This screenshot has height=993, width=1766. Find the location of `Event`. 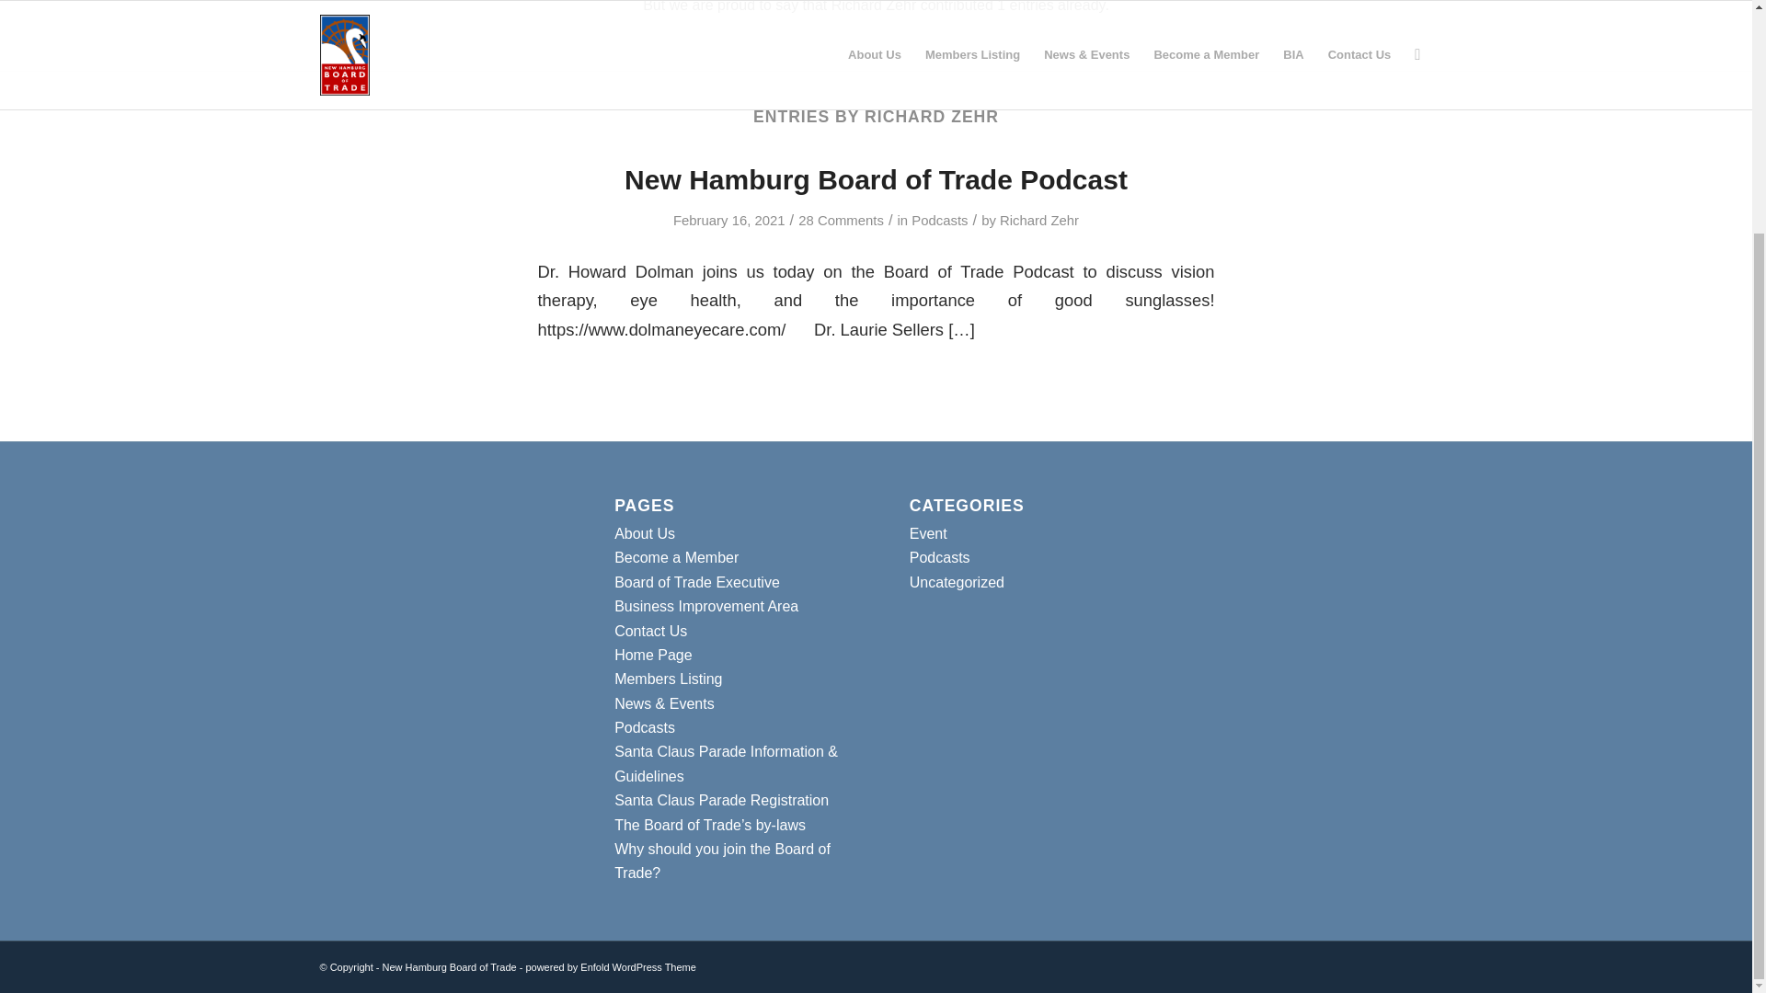

Event is located at coordinates (927, 533).